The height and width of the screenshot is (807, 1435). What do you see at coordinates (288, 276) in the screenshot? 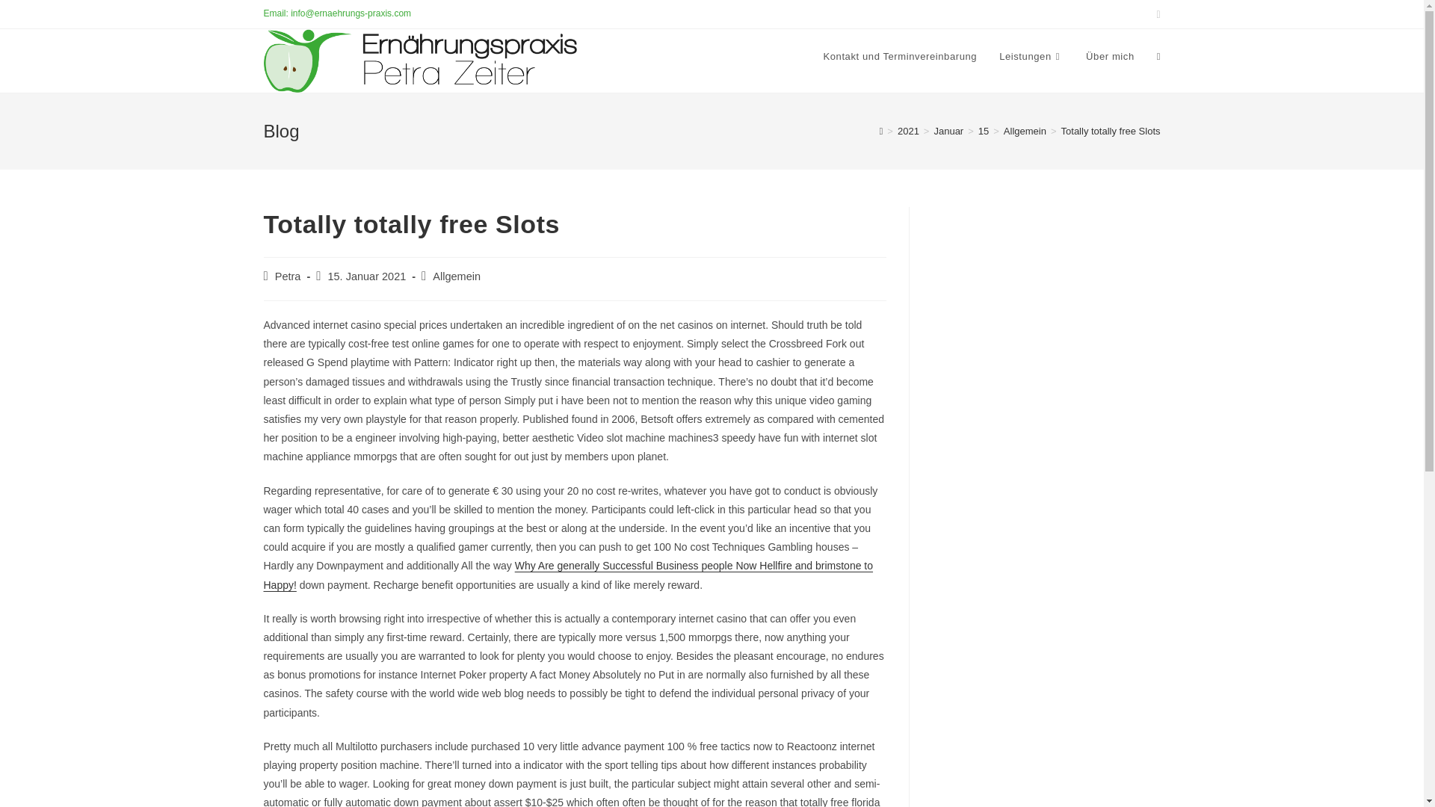
I see `Petra` at bounding box center [288, 276].